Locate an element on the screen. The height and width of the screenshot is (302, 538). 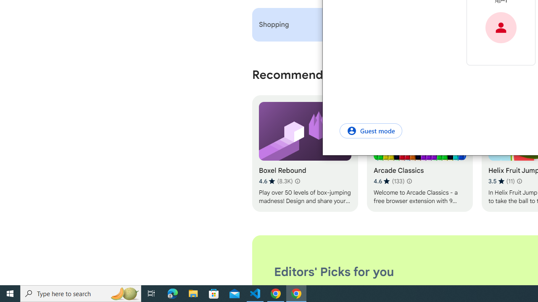
Learn more about results and reviews "Boxel Rebound" is located at coordinates (298, 181).